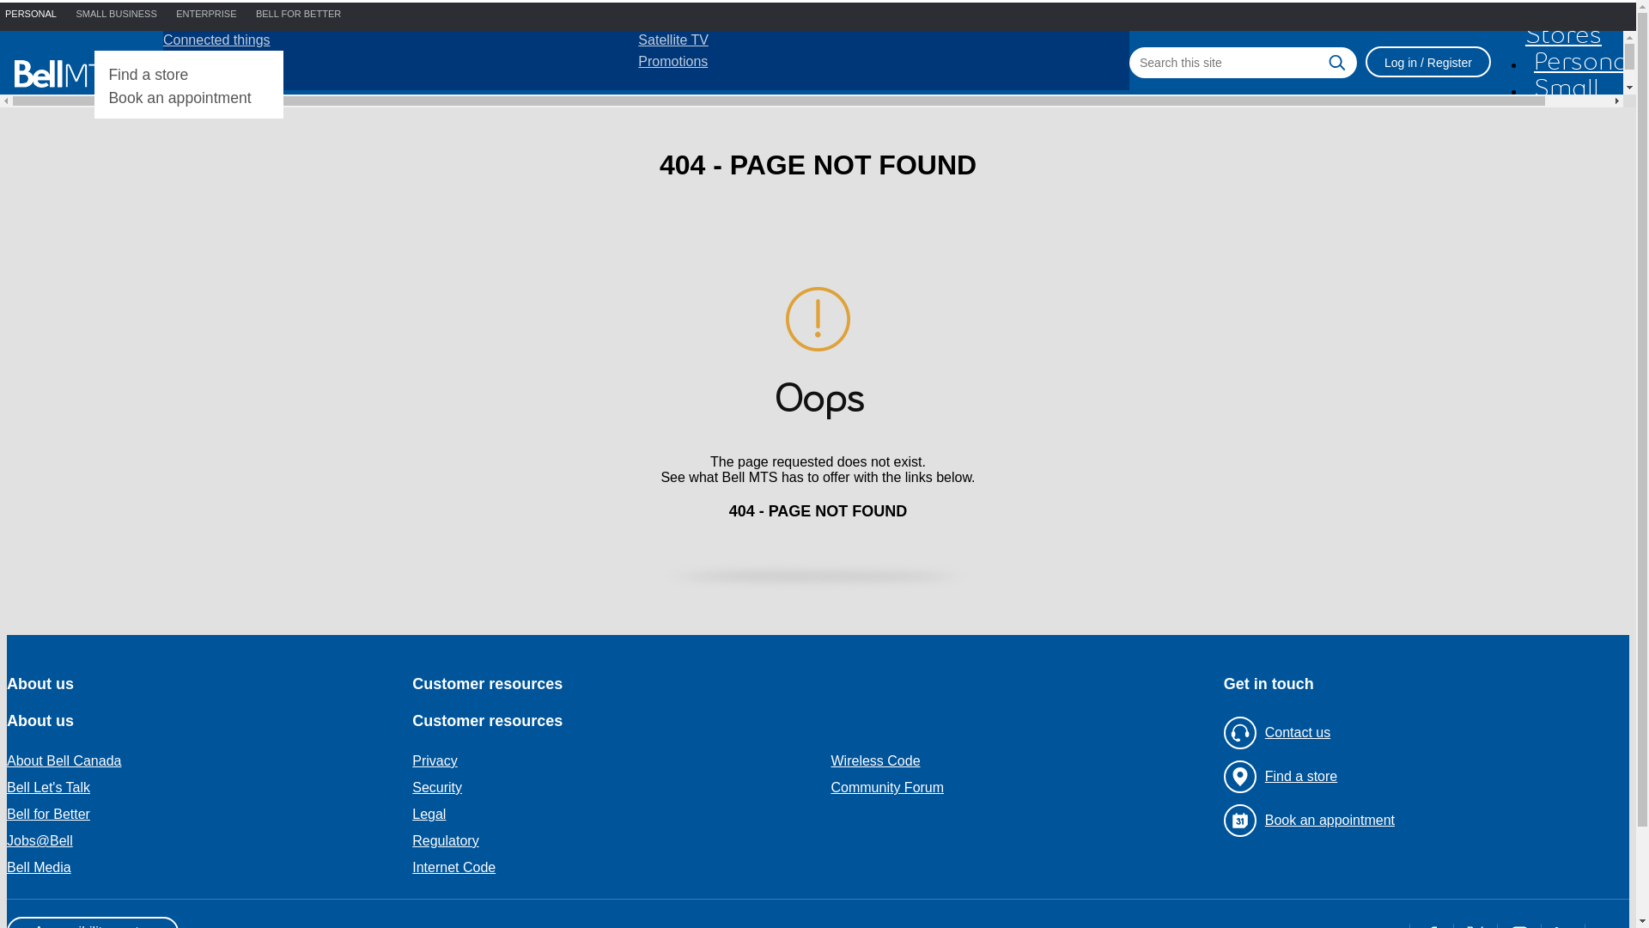 The height and width of the screenshot is (928, 1649). Describe the element at coordinates (1428, 62) in the screenshot. I see `Log in / Register` at that location.